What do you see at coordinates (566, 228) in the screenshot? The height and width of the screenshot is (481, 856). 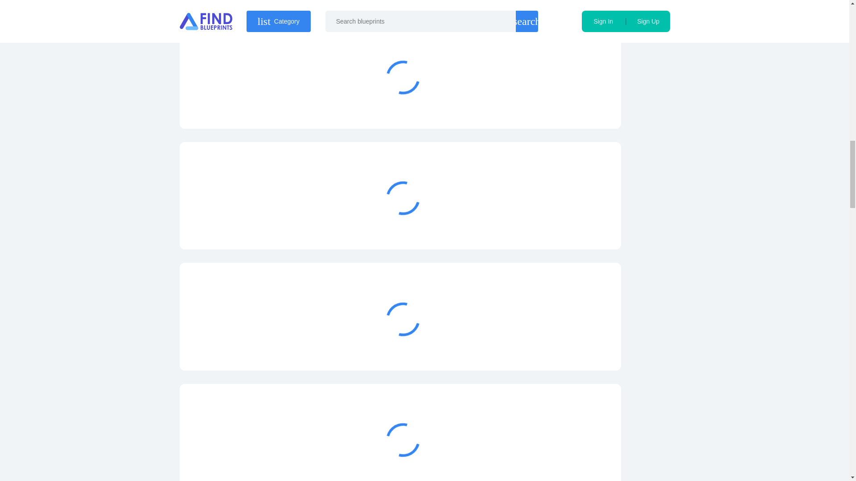 I see `More` at bounding box center [566, 228].